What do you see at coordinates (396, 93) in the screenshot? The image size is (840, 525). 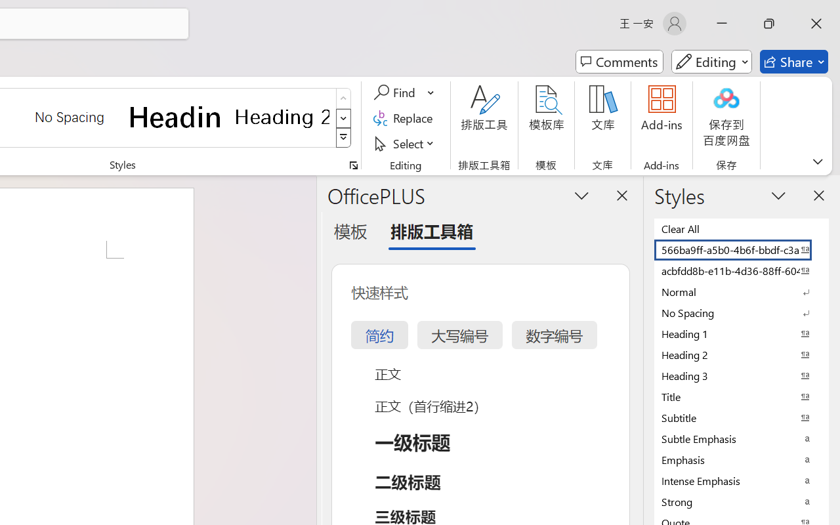 I see `Find` at bounding box center [396, 93].